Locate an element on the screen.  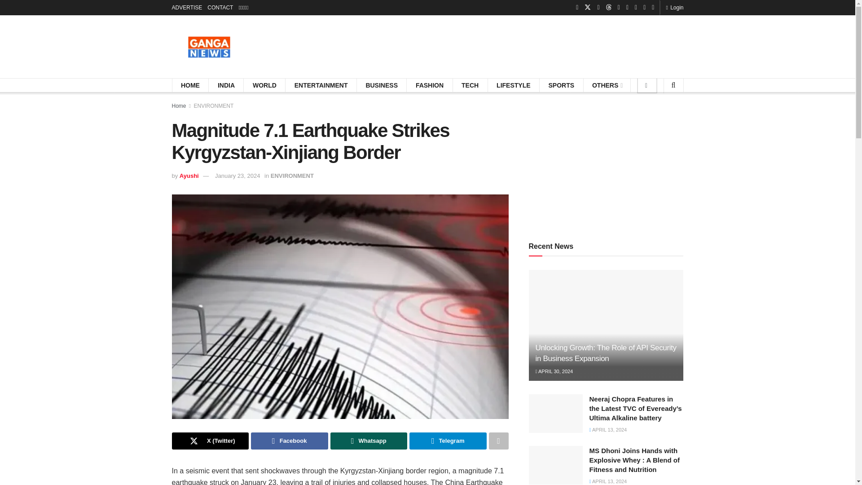
OTHERS is located at coordinates (607, 85).